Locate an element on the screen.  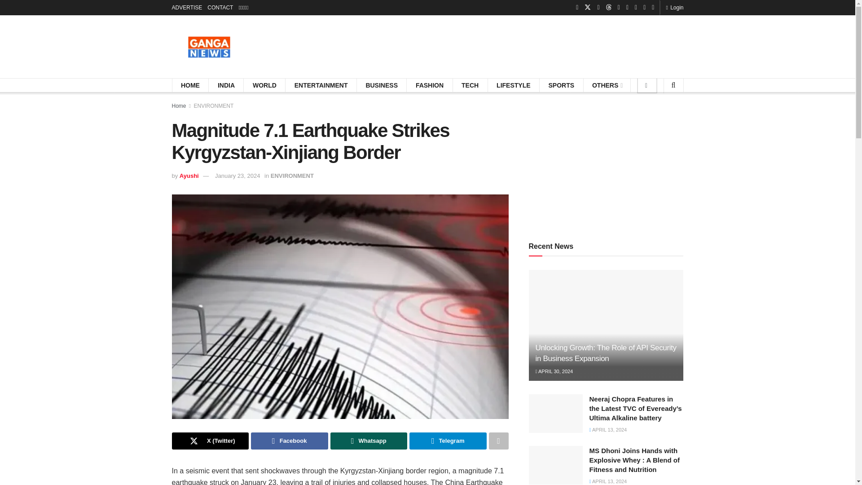
OTHERS is located at coordinates (607, 85).